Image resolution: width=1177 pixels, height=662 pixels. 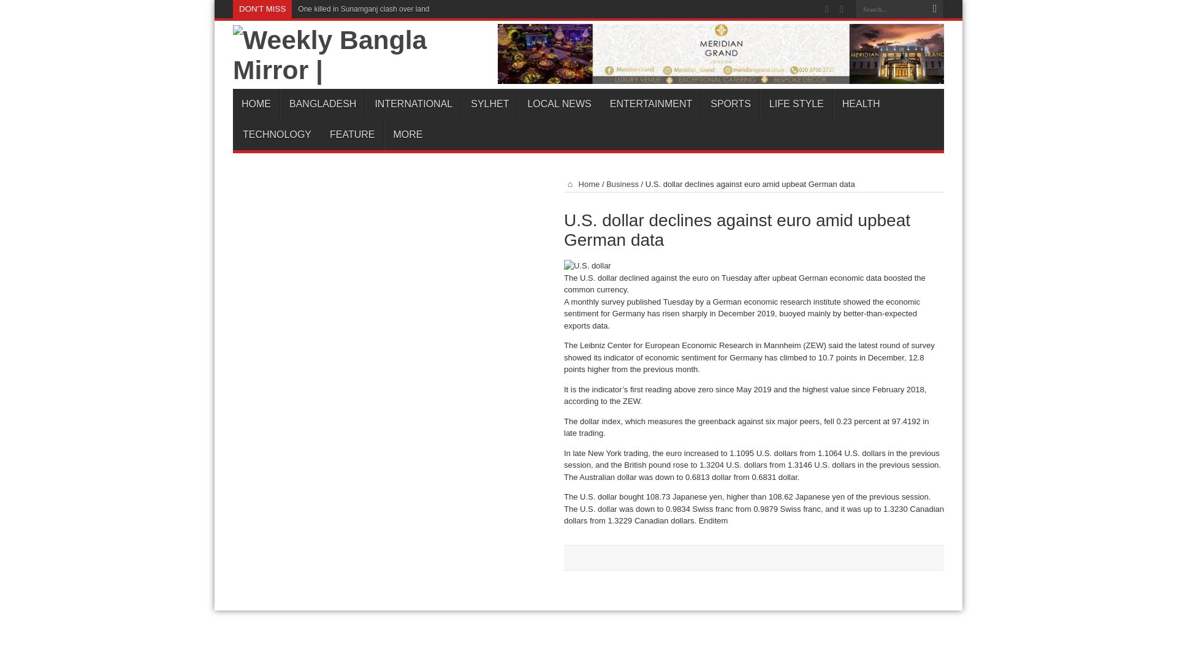 What do you see at coordinates (407, 135) in the screenshot?
I see `MORE` at bounding box center [407, 135].